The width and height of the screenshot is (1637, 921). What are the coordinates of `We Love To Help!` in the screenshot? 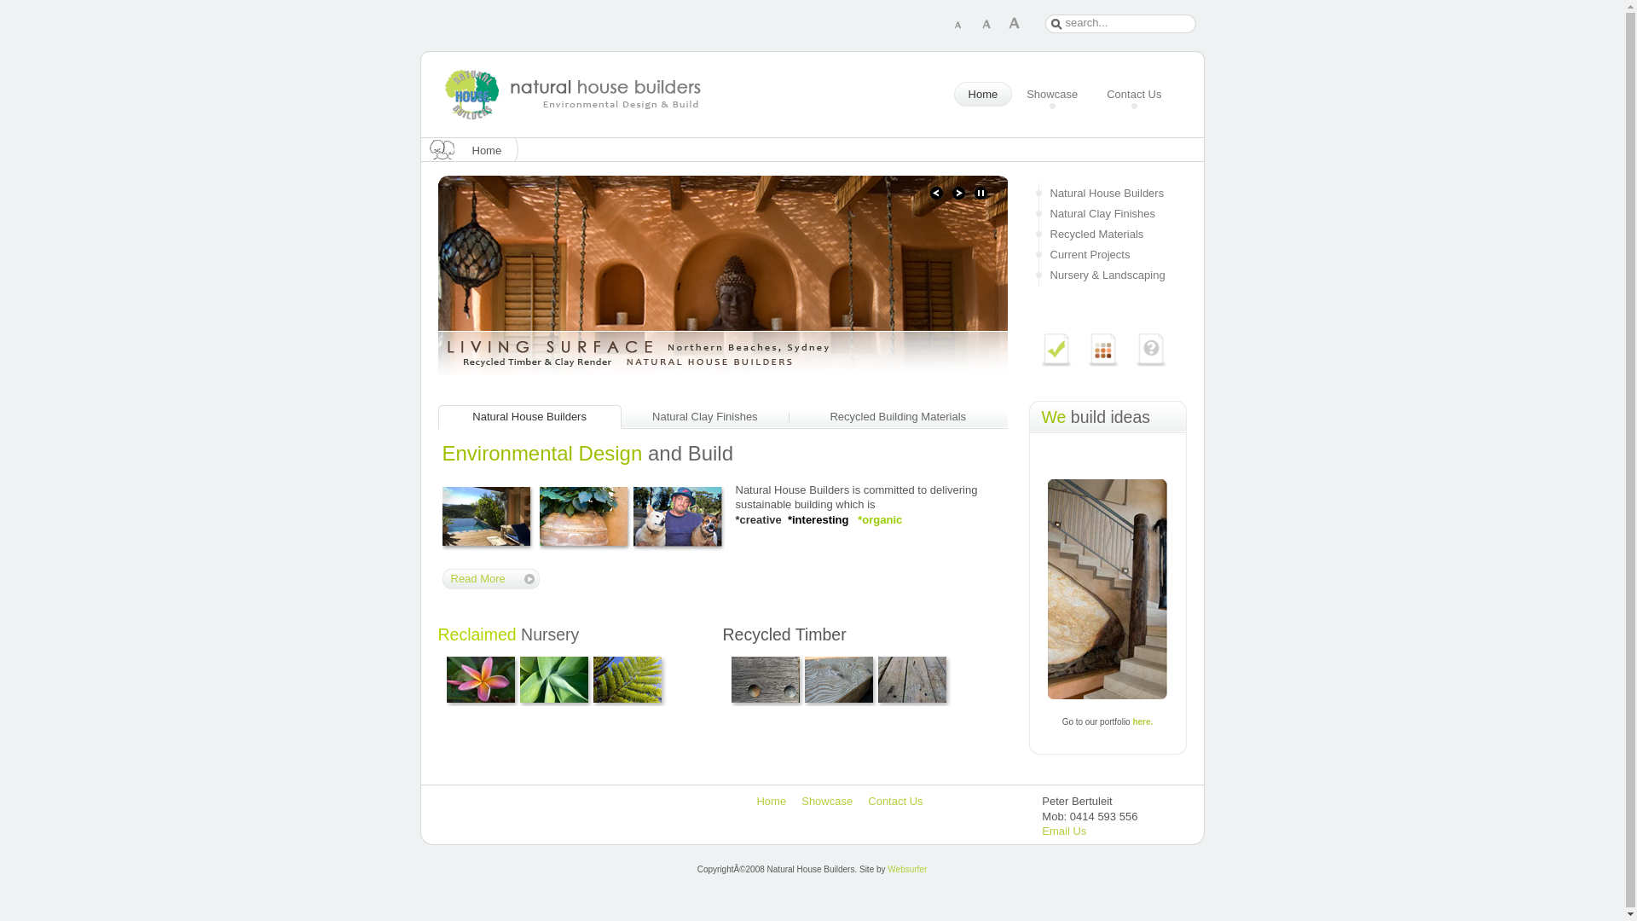 It's located at (1151, 350).